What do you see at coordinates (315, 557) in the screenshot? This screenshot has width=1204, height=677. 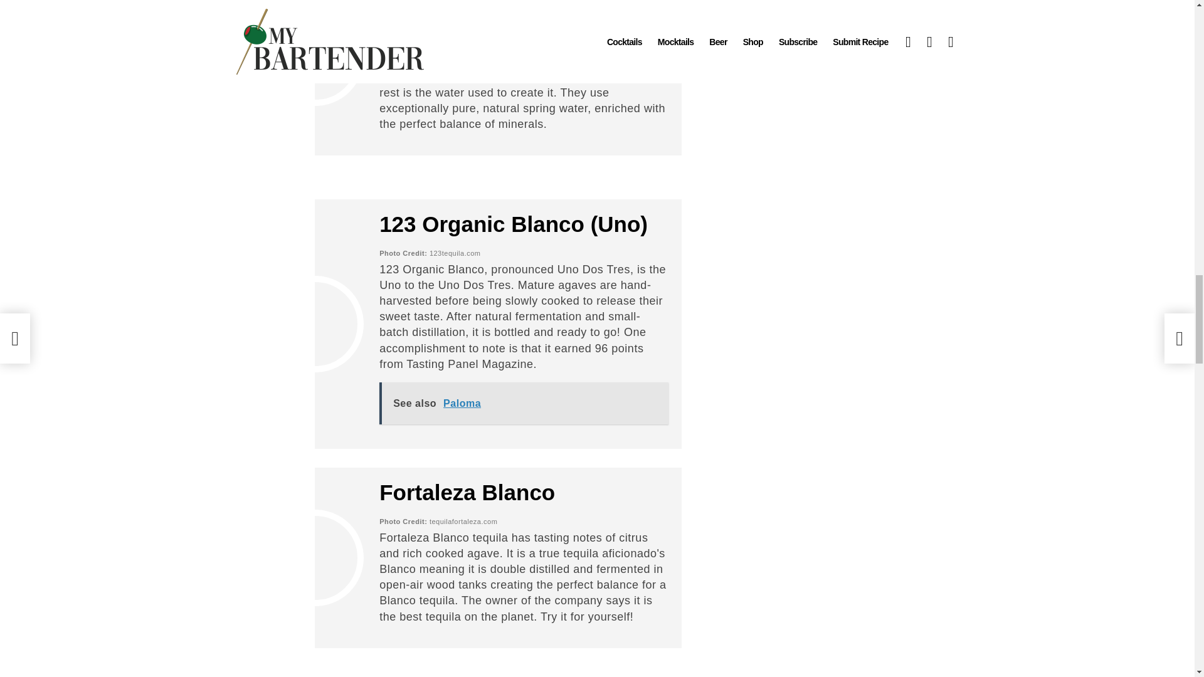 I see `10 Must-Try Blanco Tequilas 9` at bounding box center [315, 557].